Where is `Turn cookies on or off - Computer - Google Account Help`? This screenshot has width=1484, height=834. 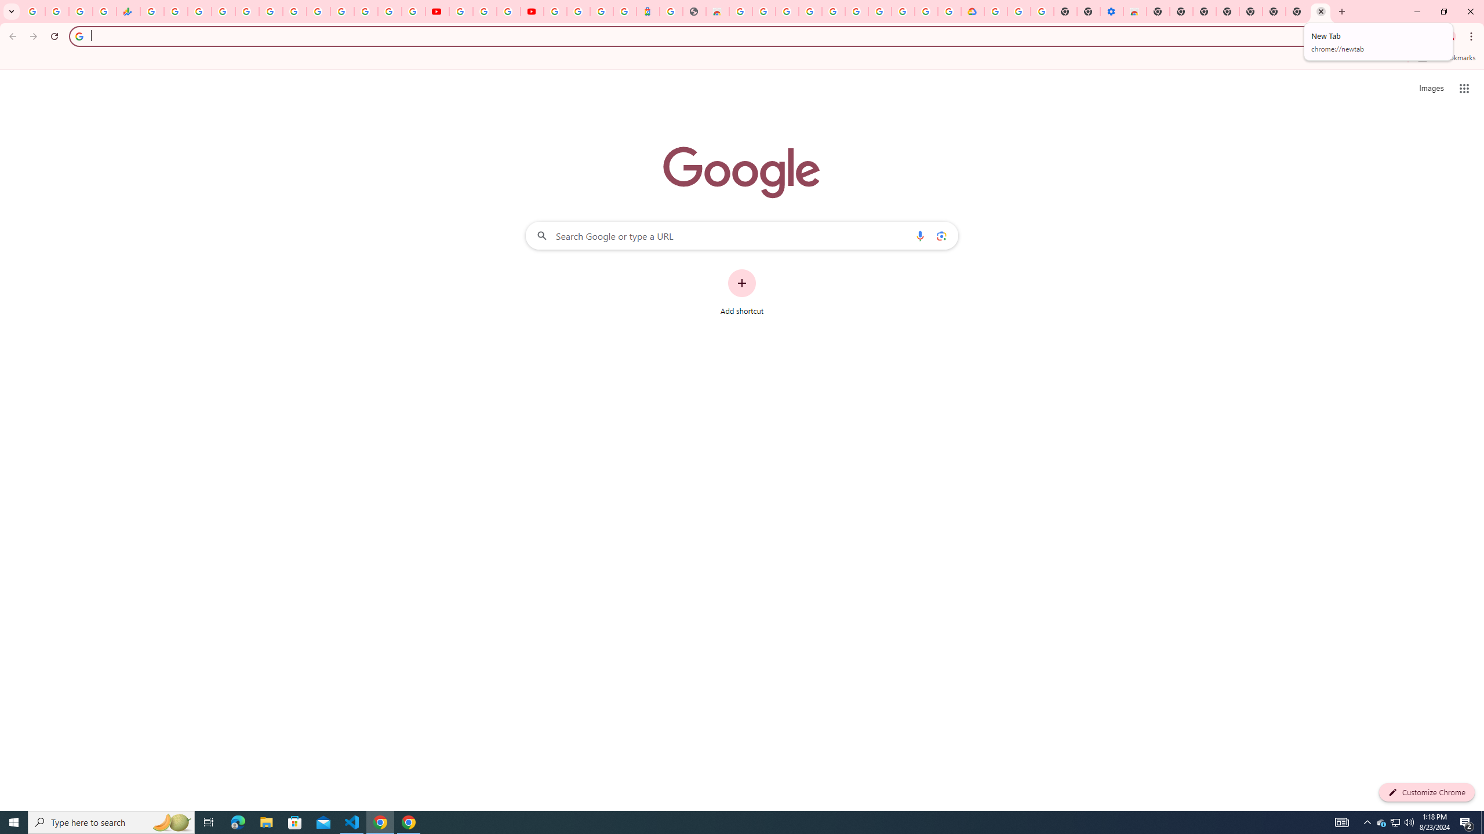 Turn cookies on or off - Computer - Google Account Help is located at coordinates (1042, 12).